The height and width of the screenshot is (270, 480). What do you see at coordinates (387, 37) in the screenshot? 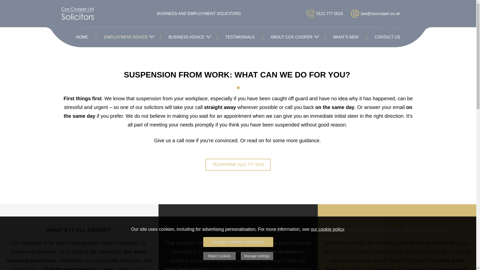
I see `CONTACT US` at bounding box center [387, 37].